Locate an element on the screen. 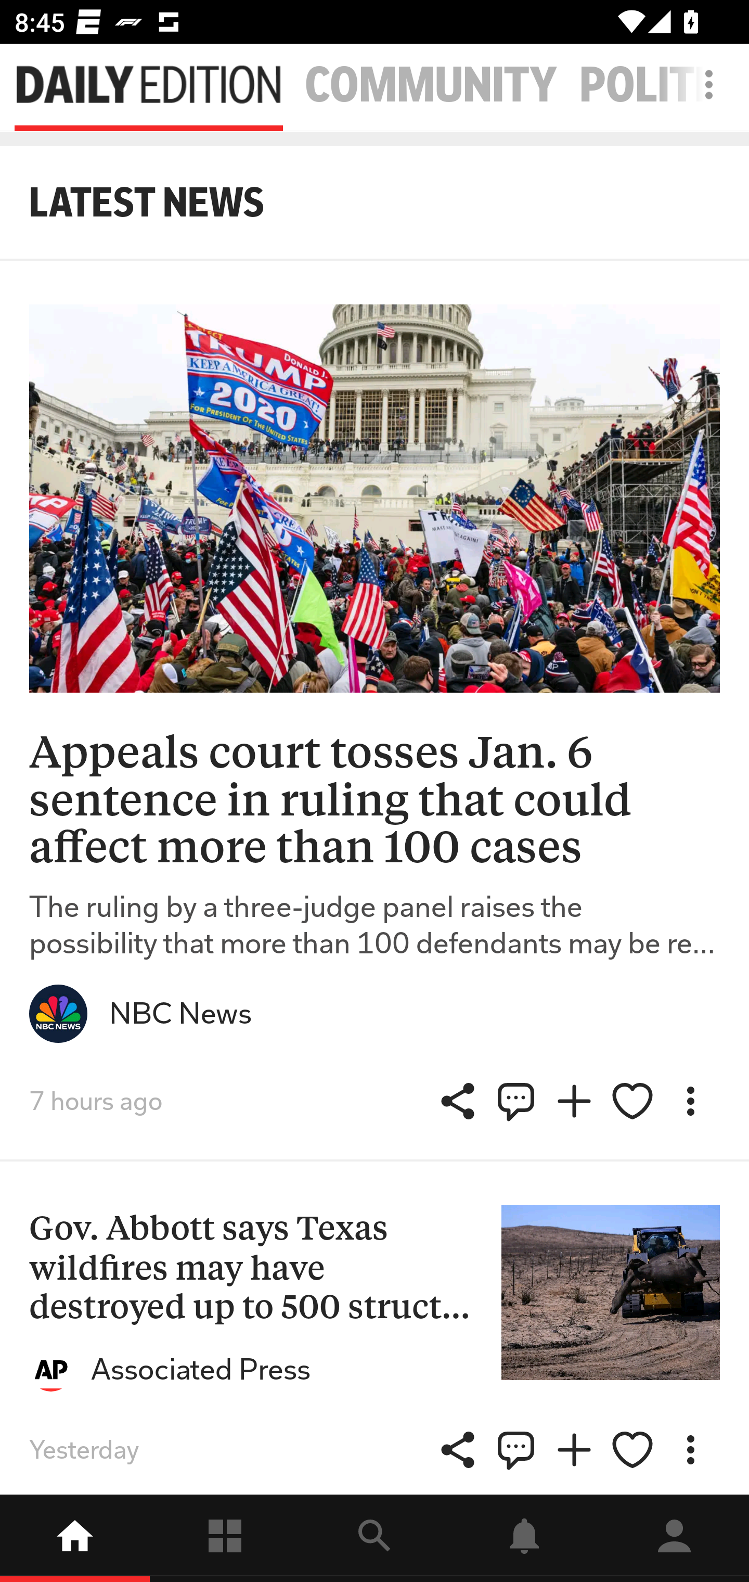  Options is located at coordinates (690, 1101).